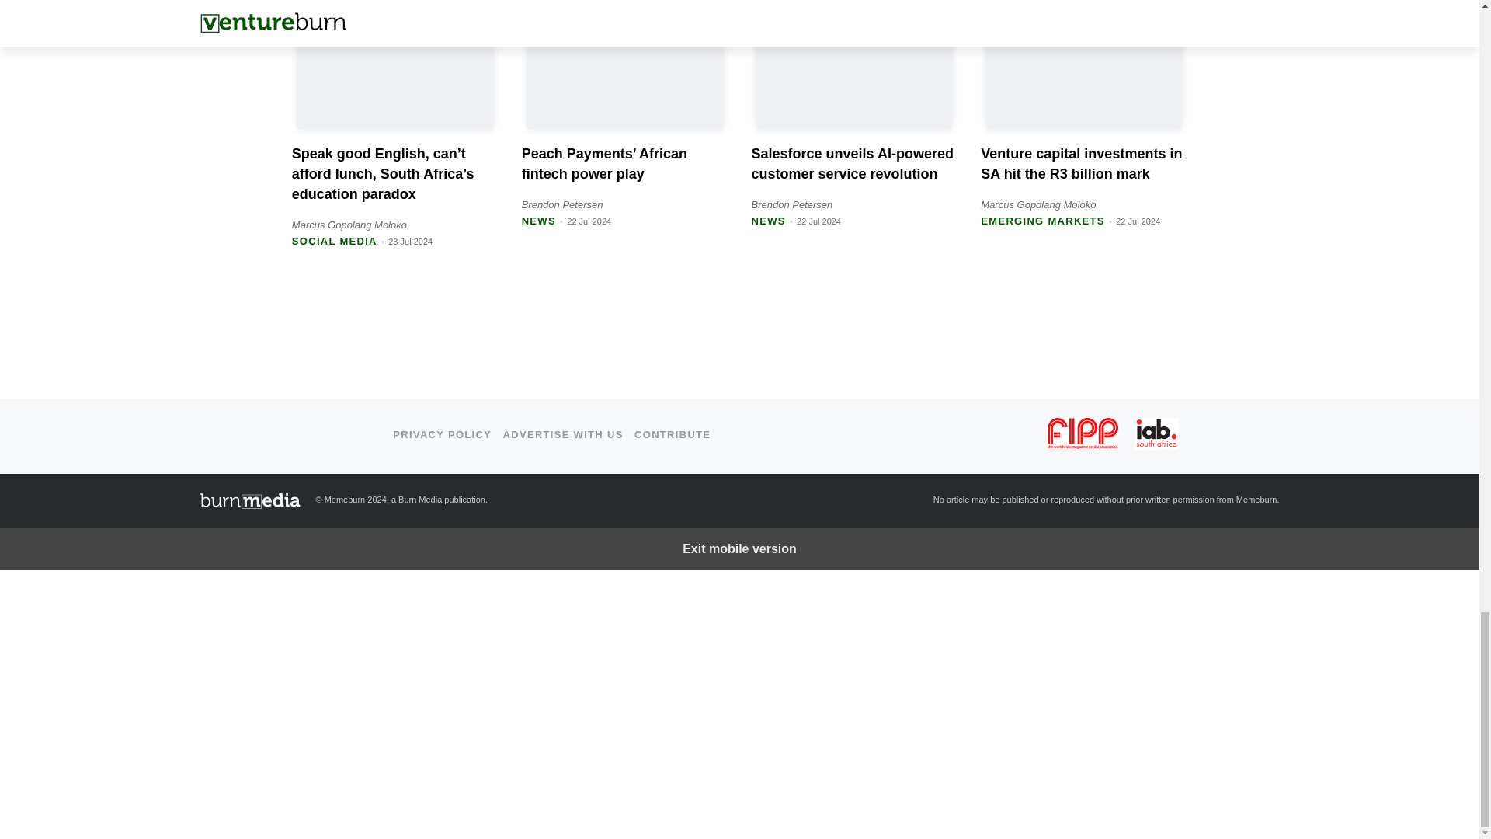 This screenshot has height=839, width=1491. Describe the element at coordinates (1081, 163) in the screenshot. I see `Venture capital investments in SA hit the R3 billion mark` at that location.